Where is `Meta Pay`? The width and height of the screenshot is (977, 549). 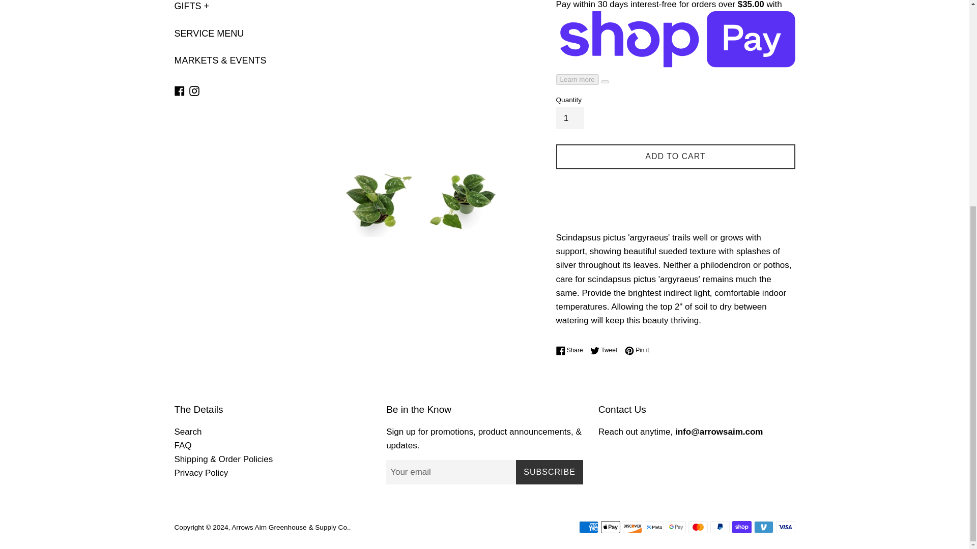 Meta Pay is located at coordinates (653, 527).